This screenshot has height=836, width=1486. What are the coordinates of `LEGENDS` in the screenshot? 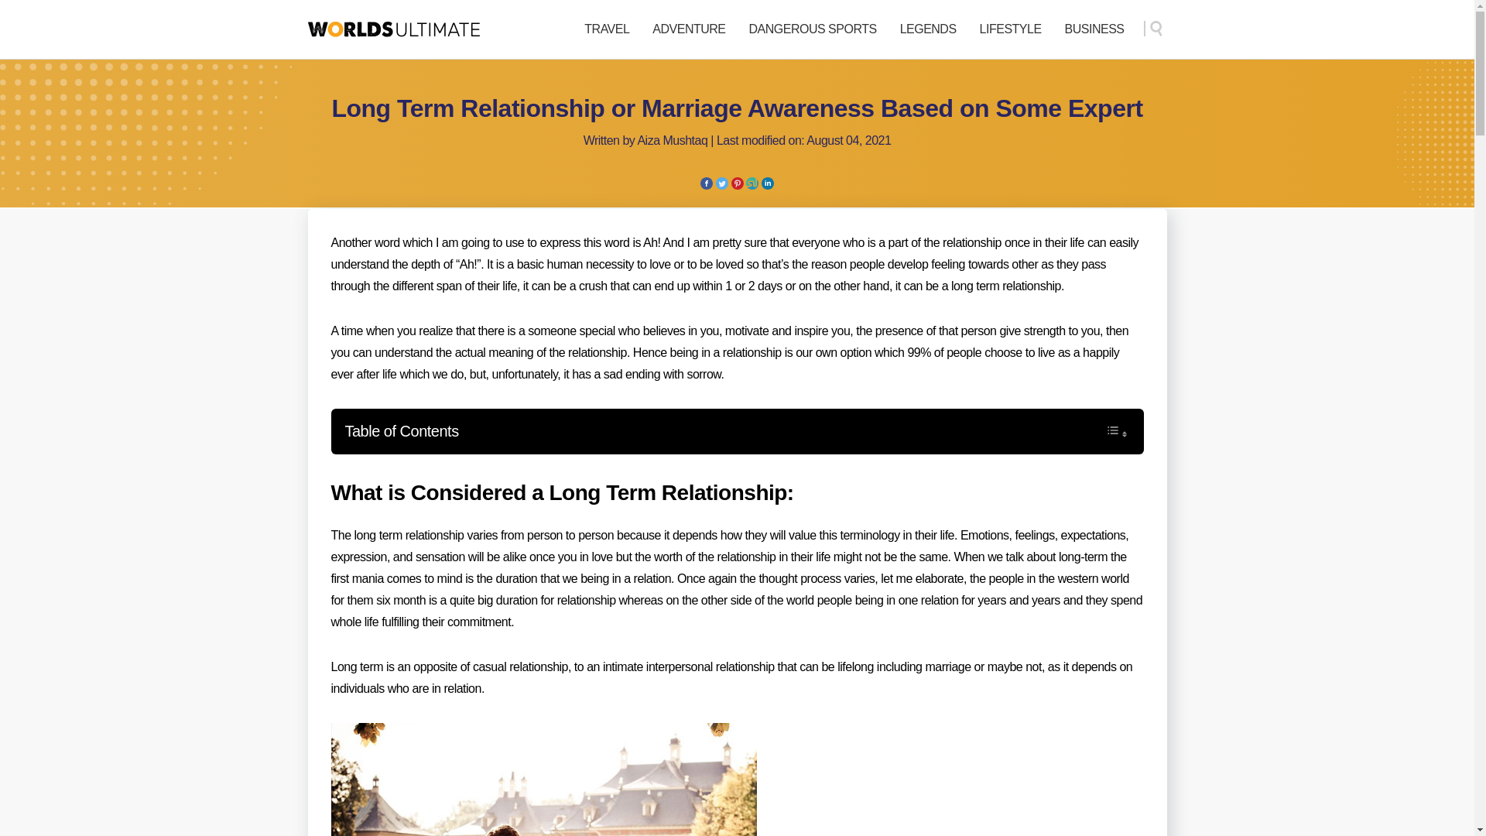 It's located at (929, 29).